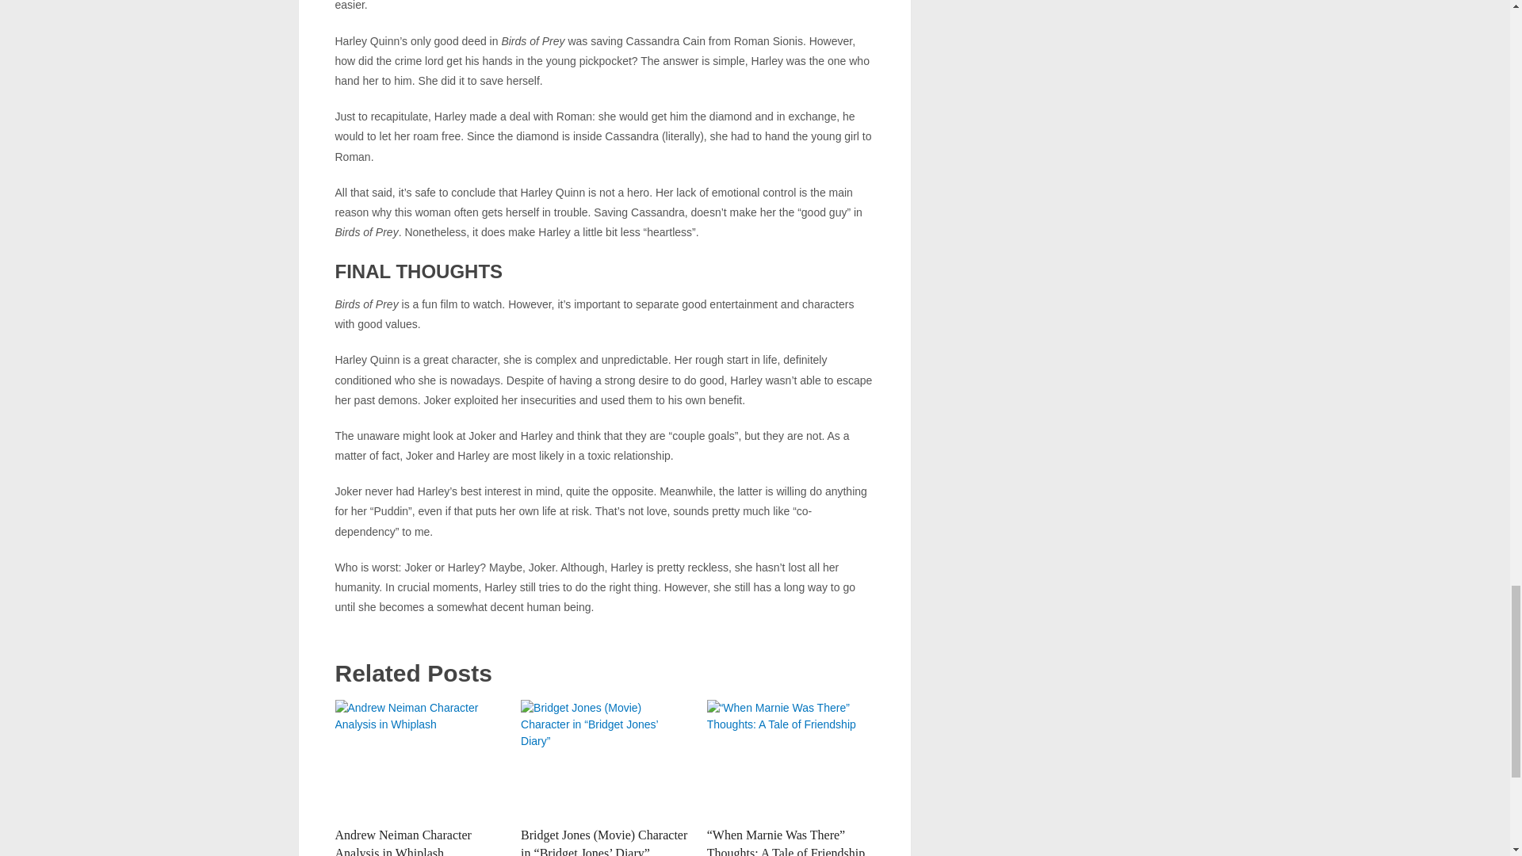  What do you see at coordinates (419, 759) in the screenshot?
I see `Andrew Neiman Character Analysis in Whiplash` at bounding box center [419, 759].